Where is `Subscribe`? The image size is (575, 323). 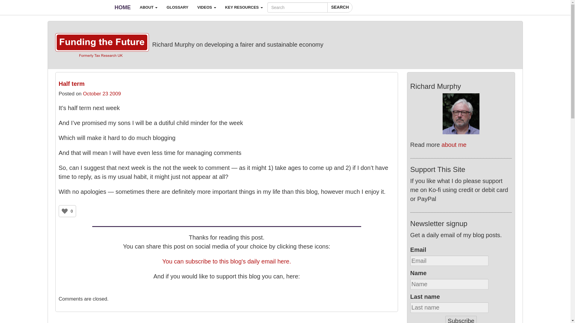
Subscribe is located at coordinates (461, 319).